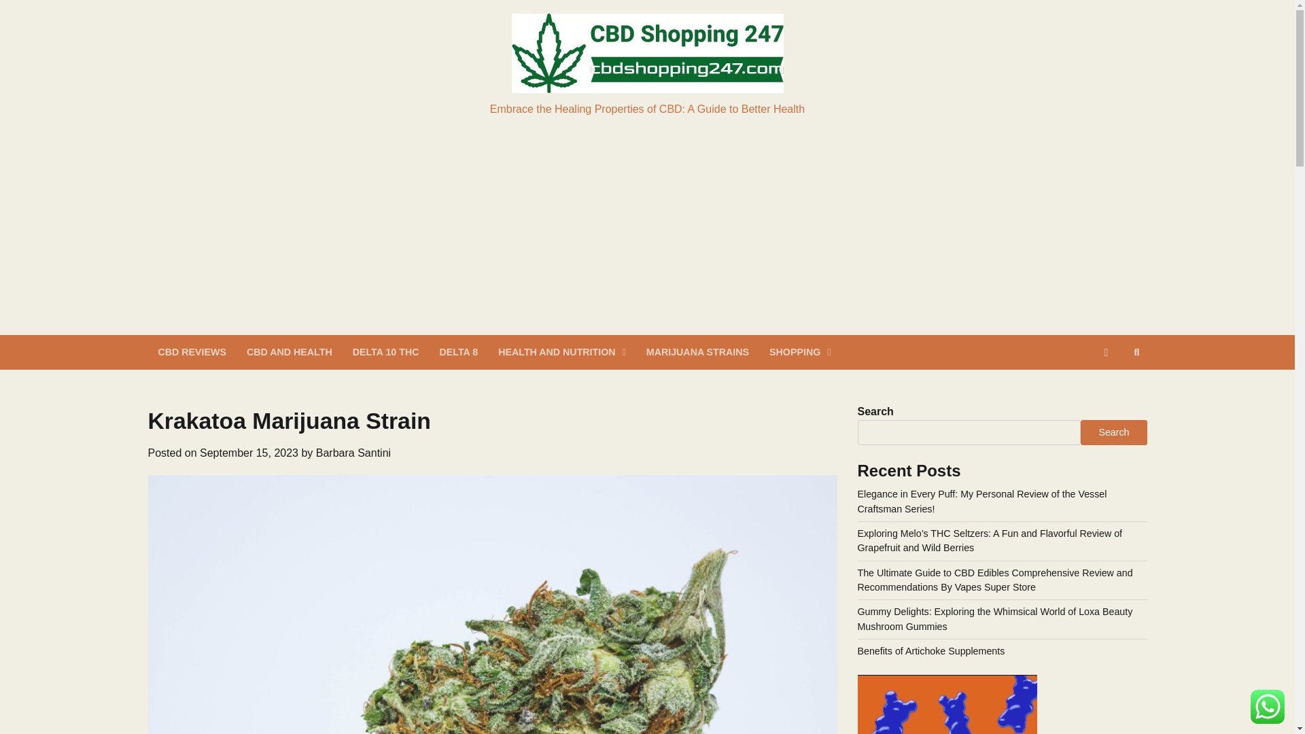  Describe the element at coordinates (353, 453) in the screenshot. I see `Barbara Santini` at that location.